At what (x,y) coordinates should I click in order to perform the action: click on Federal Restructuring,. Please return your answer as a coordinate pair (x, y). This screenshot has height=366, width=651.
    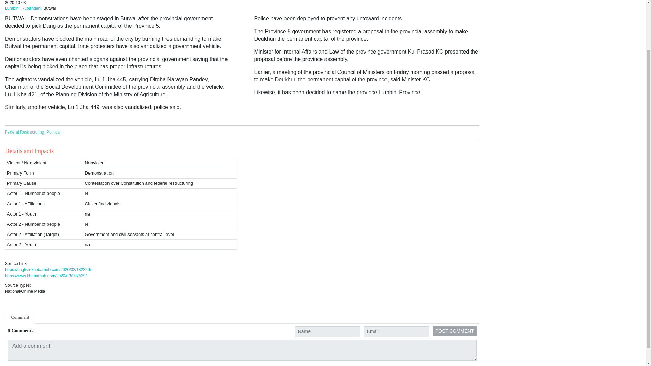
    Looking at the image, I should click on (26, 132).